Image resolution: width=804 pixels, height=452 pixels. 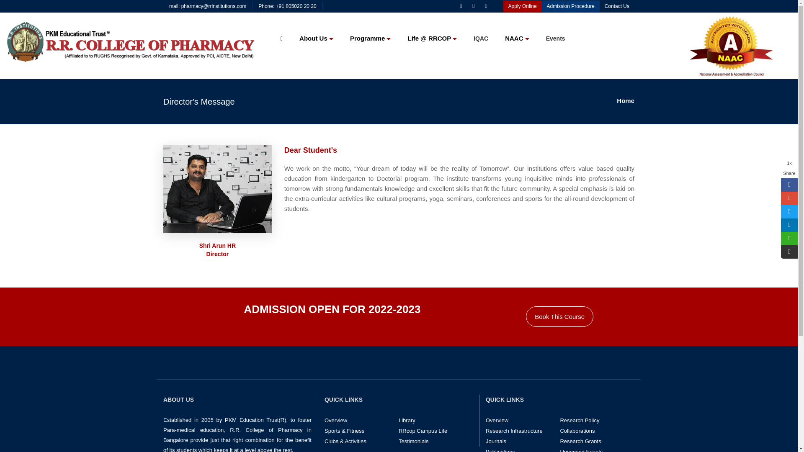 What do you see at coordinates (617, 6) in the screenshot?
I see `Contact Us` at bounding box center [617, 6].